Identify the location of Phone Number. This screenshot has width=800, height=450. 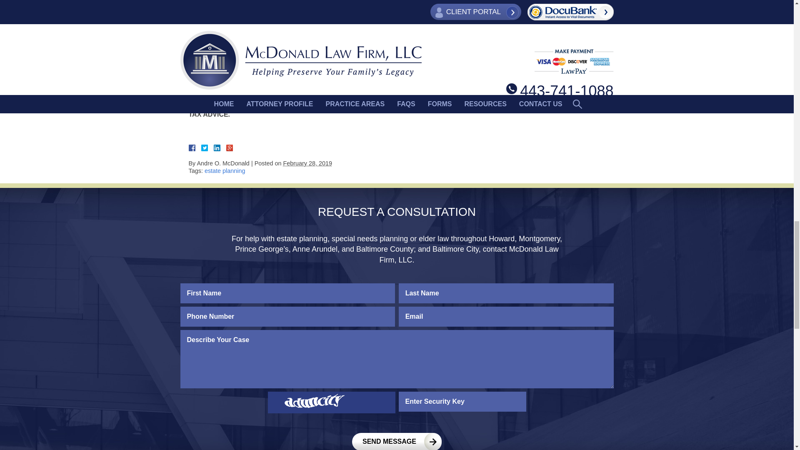
(287, 317).